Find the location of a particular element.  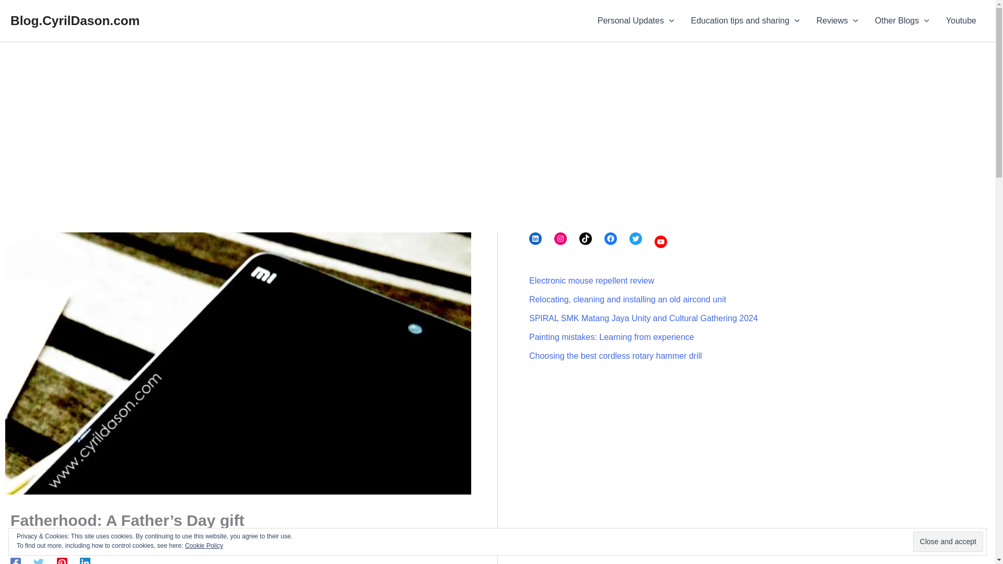

Reviews is located at coordinates (837, 21).